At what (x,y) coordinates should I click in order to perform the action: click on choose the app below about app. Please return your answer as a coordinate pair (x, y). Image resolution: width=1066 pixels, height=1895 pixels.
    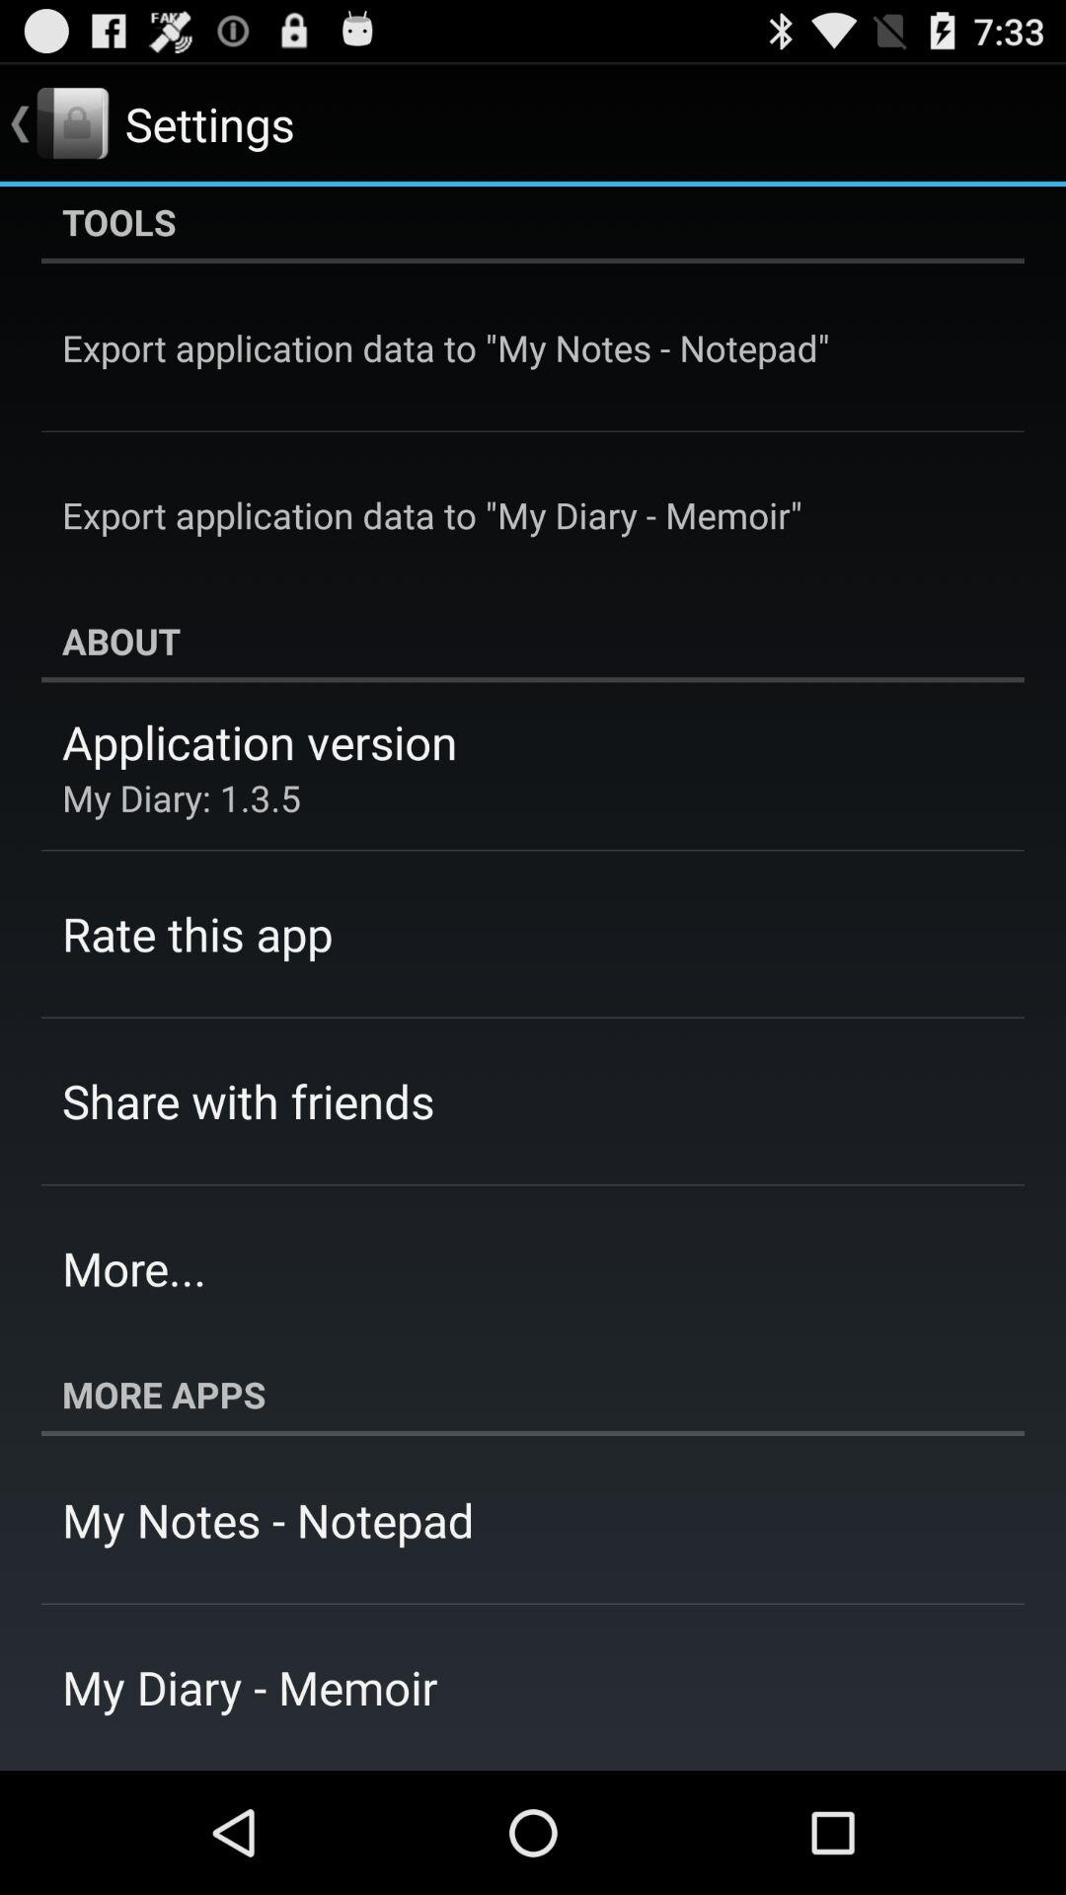
    Looking at the image, I should click on (260, 742).